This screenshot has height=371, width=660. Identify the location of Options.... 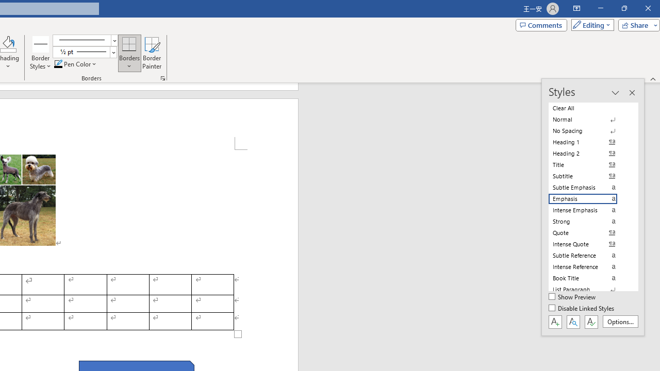
(620, 322).